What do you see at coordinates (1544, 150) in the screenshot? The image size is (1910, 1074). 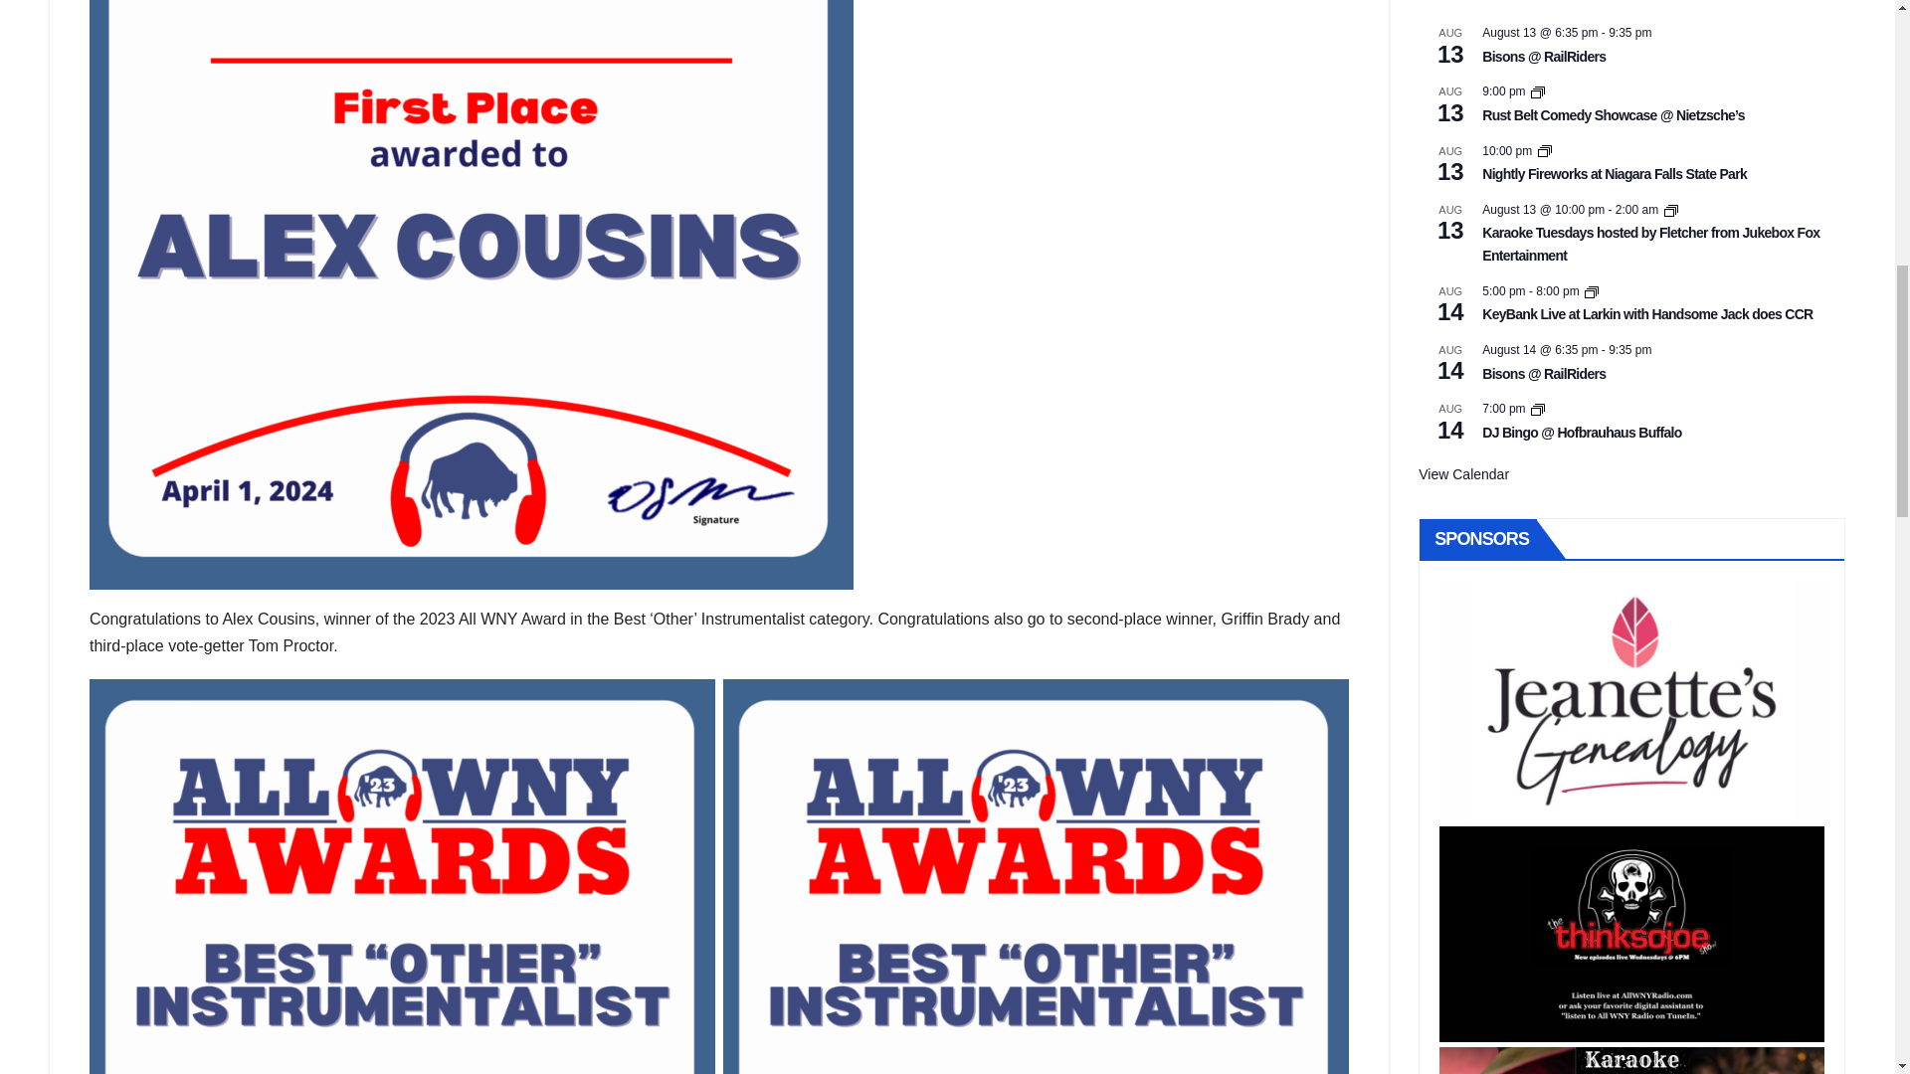 I see `Event Series` at bounding box center [1544, 150].